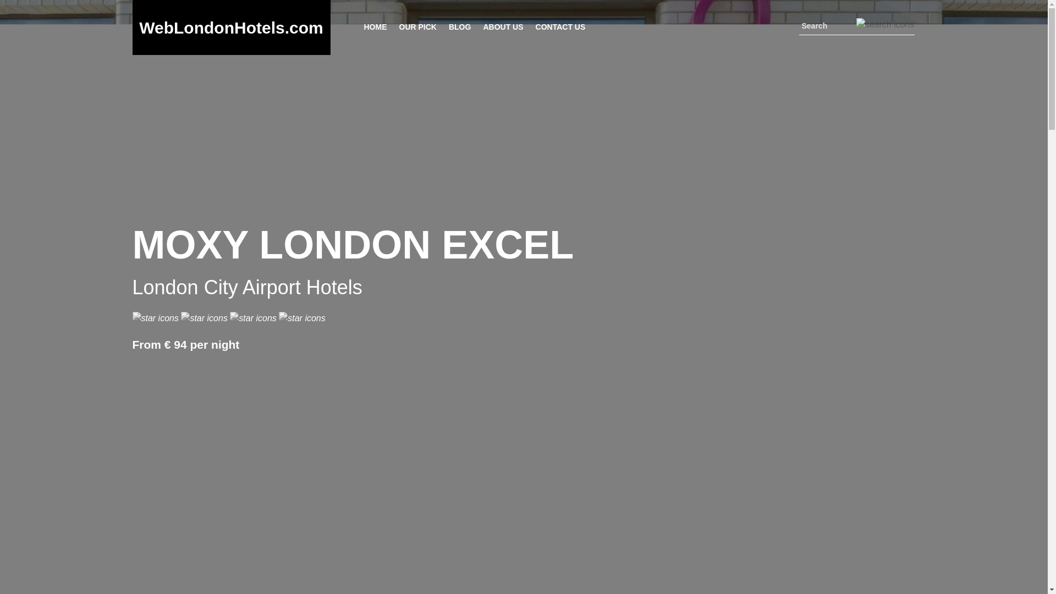 This screenshot has height=594, width=1056. Describe the element at coordinates (503, 26) in the screenshot. I see `About Us` at that location.